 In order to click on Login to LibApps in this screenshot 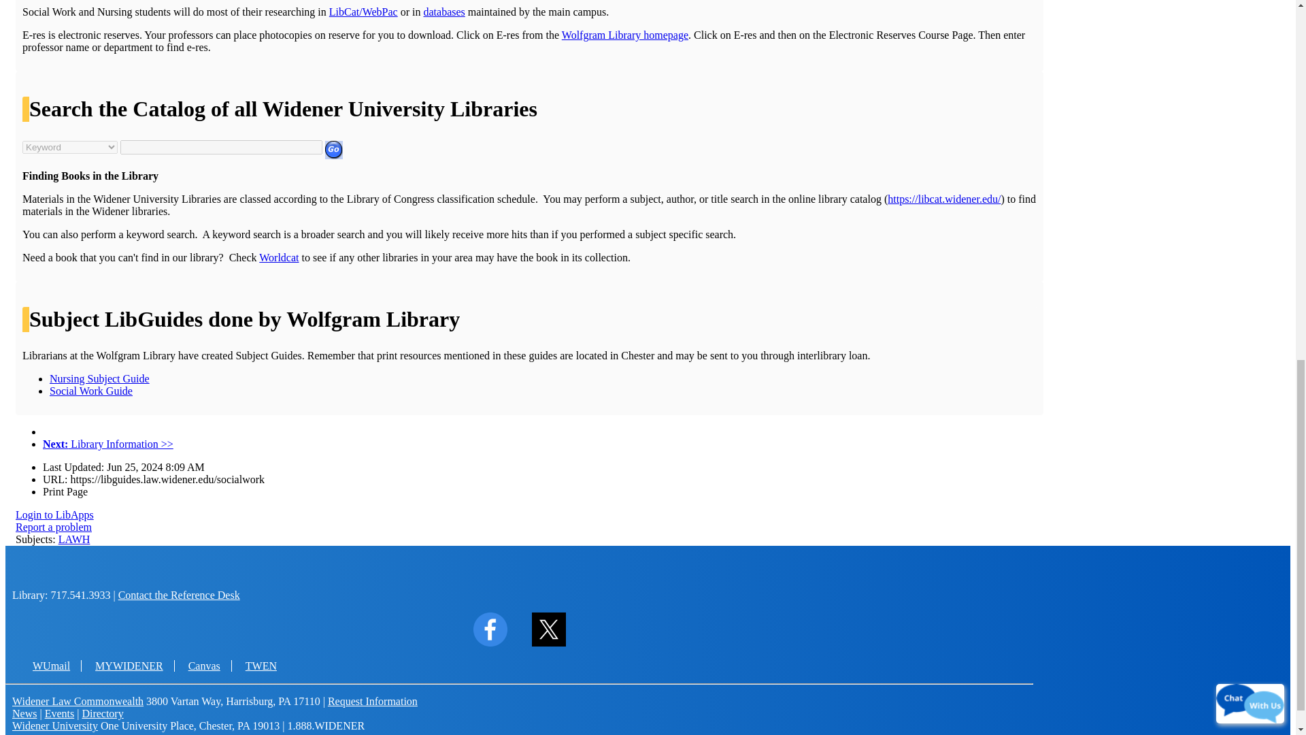, I will do `click(54, 514)`.